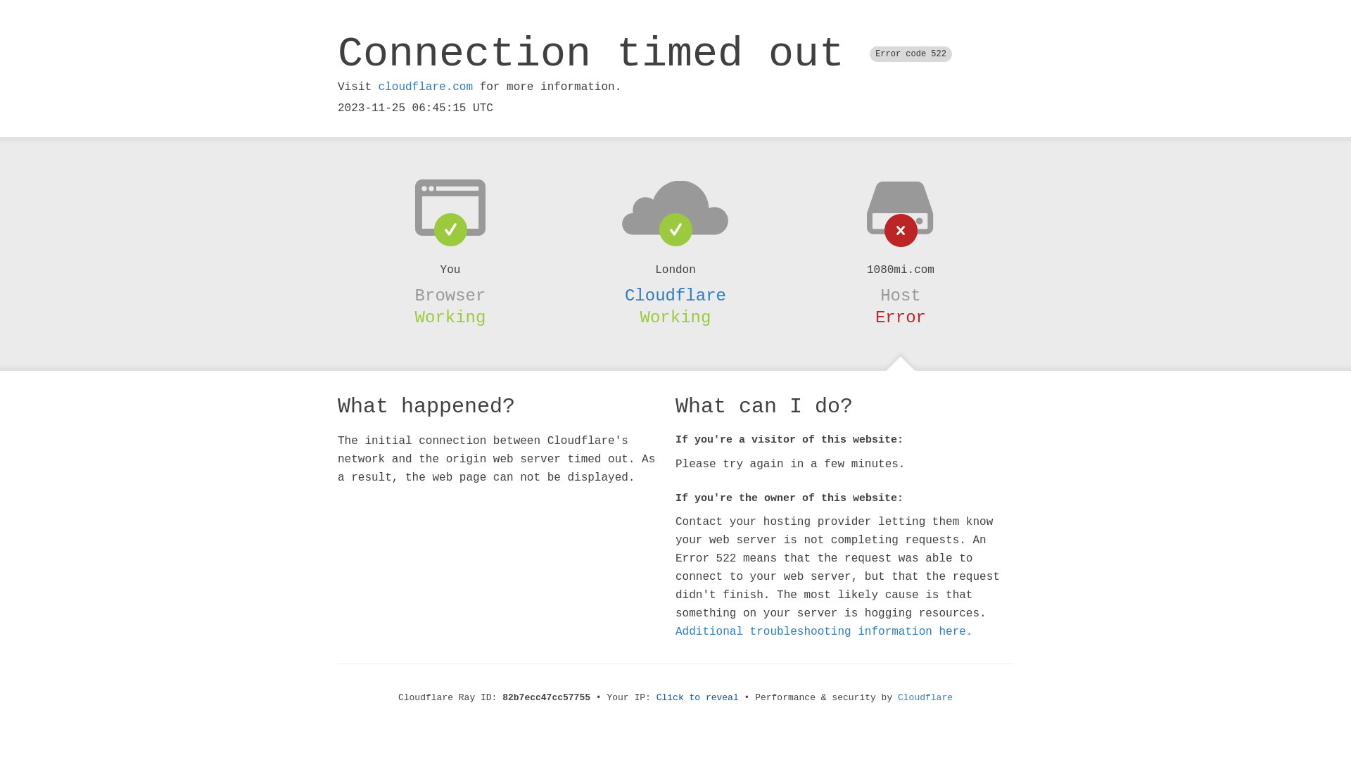 The image size is (1351, 760). Describe the element at coordinates (698, 698) in the screenshot. I see `Click to reveal` at that location.